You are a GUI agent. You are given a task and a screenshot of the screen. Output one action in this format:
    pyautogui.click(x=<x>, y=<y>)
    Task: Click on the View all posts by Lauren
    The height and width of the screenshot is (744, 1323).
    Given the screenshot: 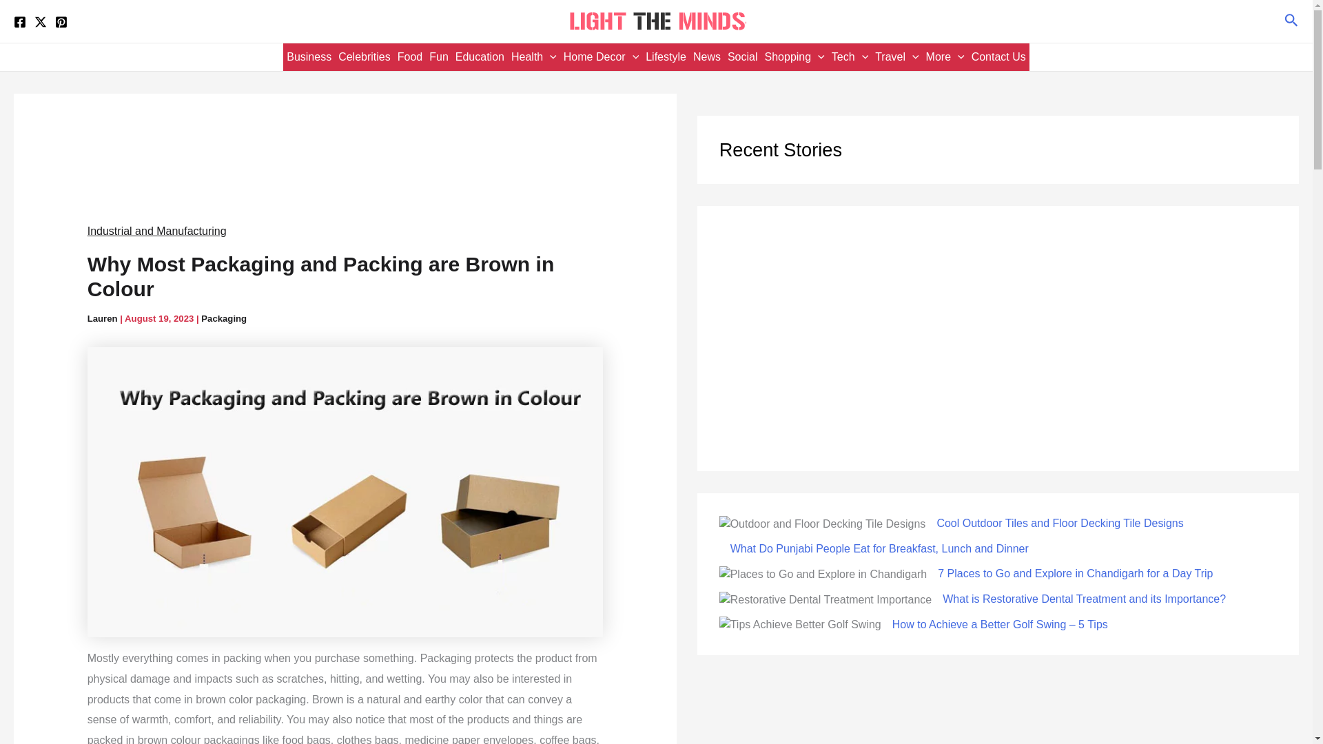 What is the action you would take?
    pyautogui.click(x=103, y=318)
    